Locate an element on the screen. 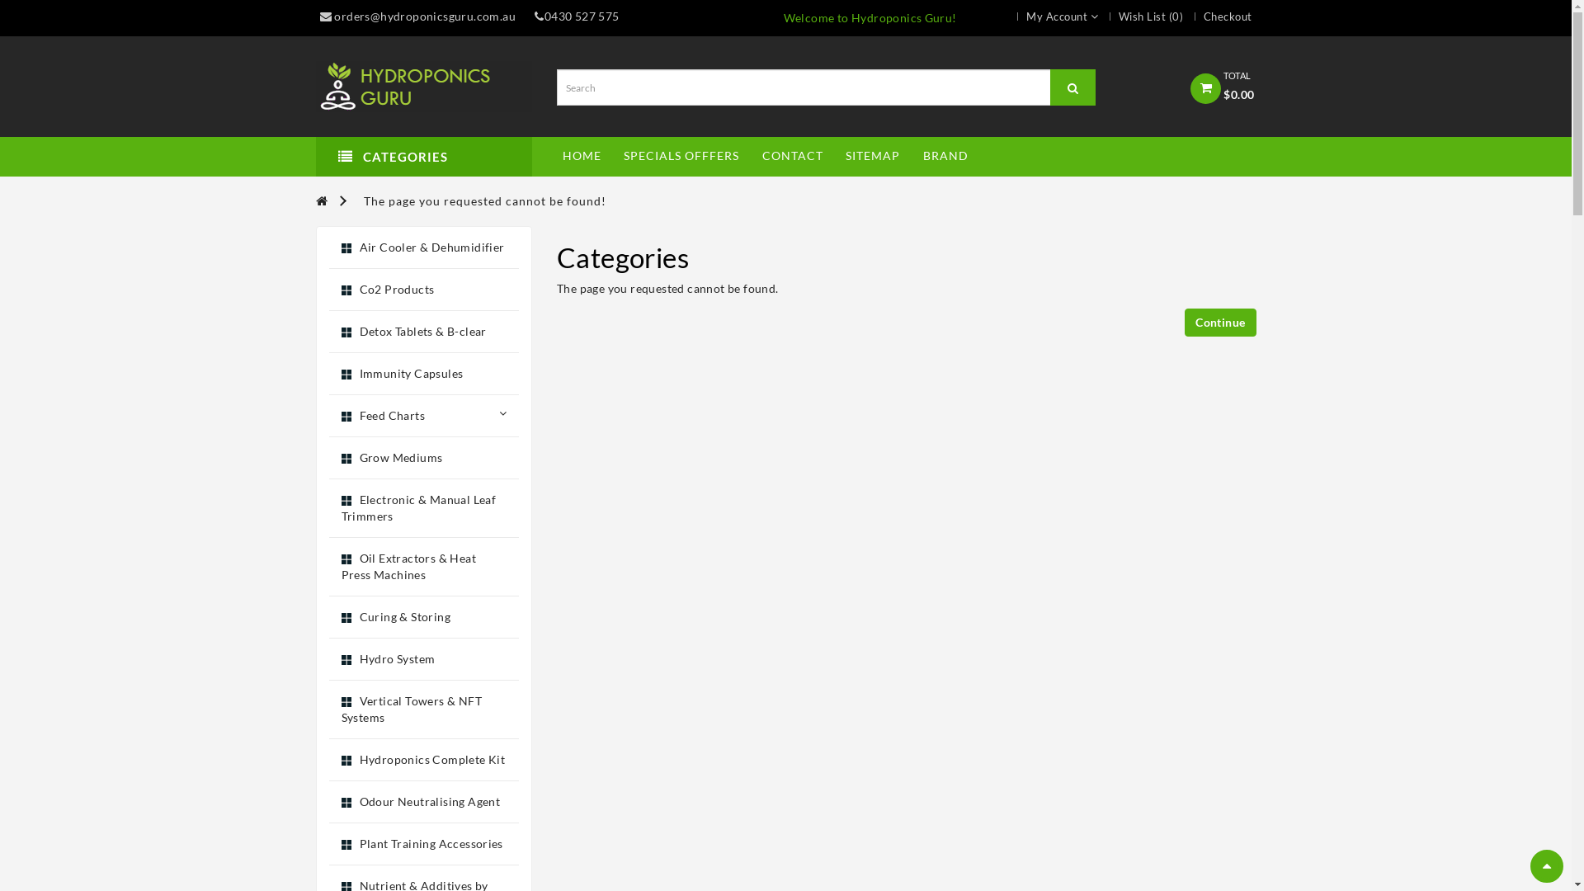  Oil Extractors & Heat Press Machines is located at coordinates (424, 568).